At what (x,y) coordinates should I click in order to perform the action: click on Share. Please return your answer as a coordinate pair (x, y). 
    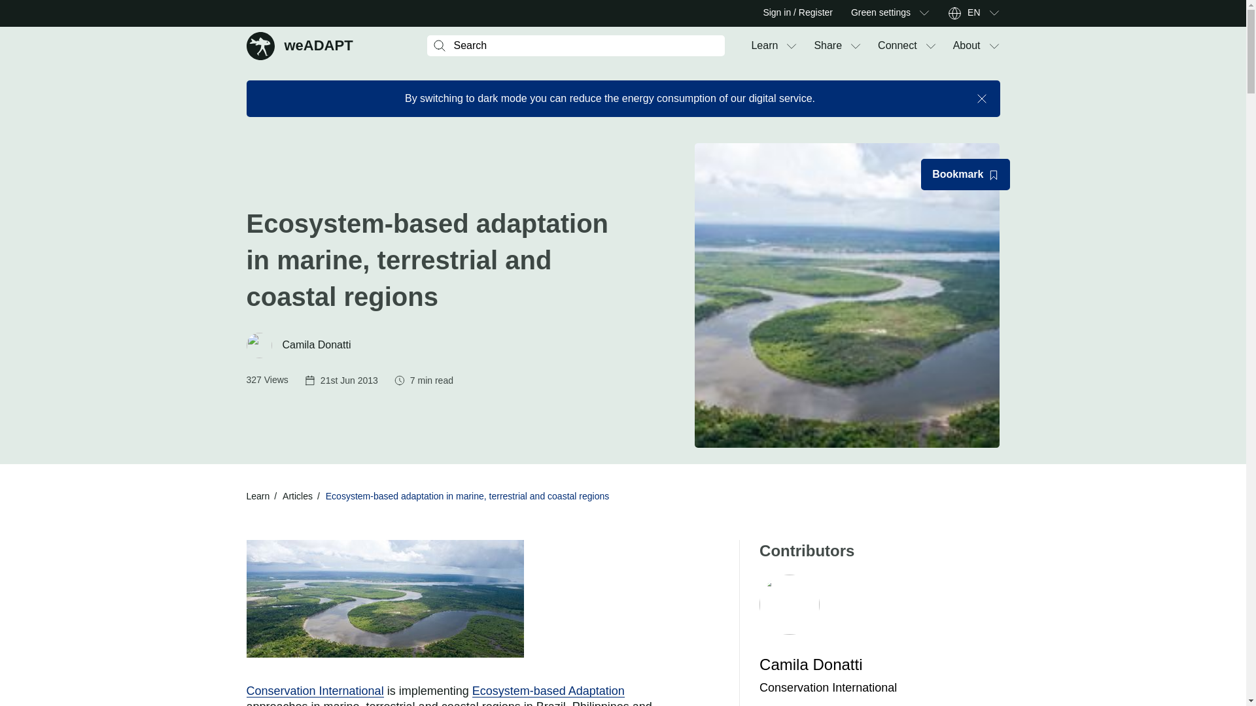
    Looking at the image, I should click on (300, 44).